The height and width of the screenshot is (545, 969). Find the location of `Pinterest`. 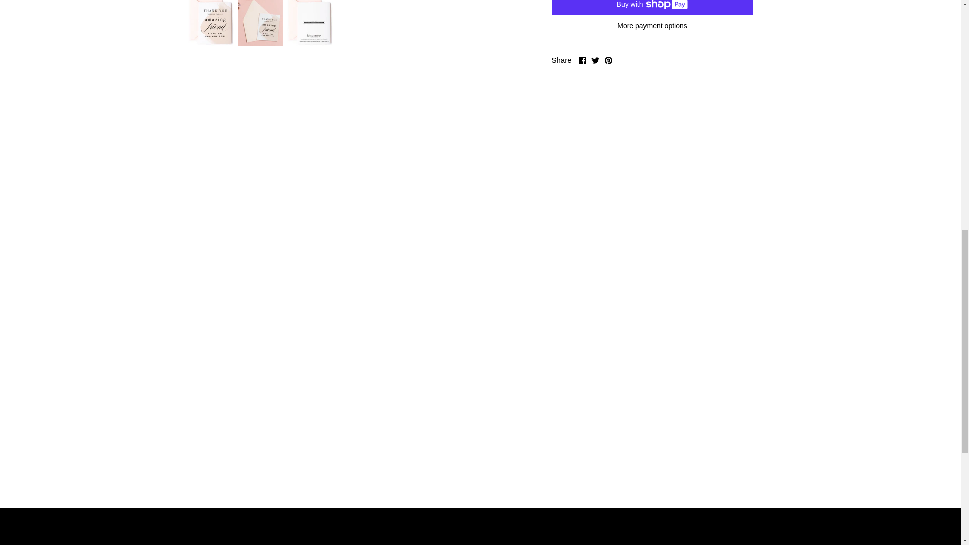

Pinterest is located at coordinates (609, 61).